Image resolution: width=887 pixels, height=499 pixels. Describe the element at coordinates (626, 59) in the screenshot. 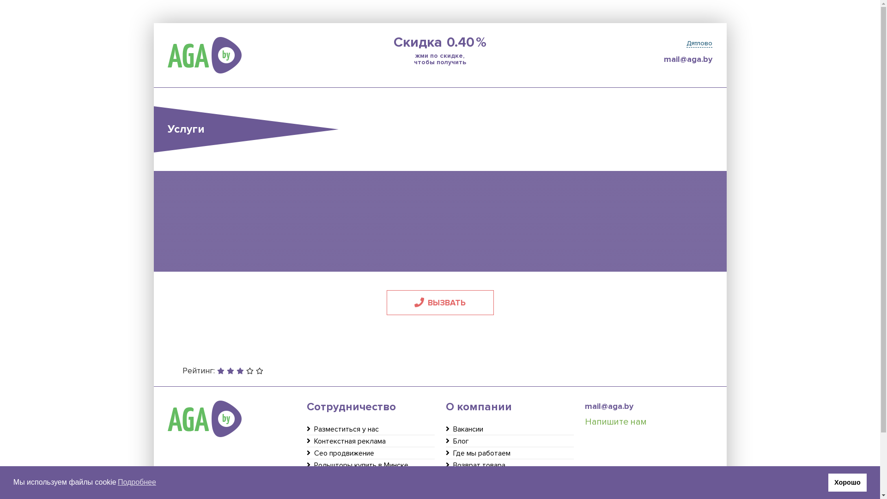

I see `mail@aga.by` at that location.